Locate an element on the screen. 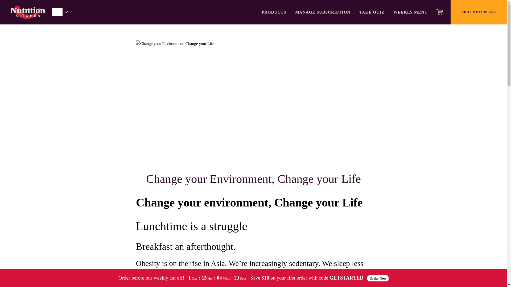 The height and width of the screenshot is (287, 511). WEEKLY MENU is located at coordinates (410, 12).